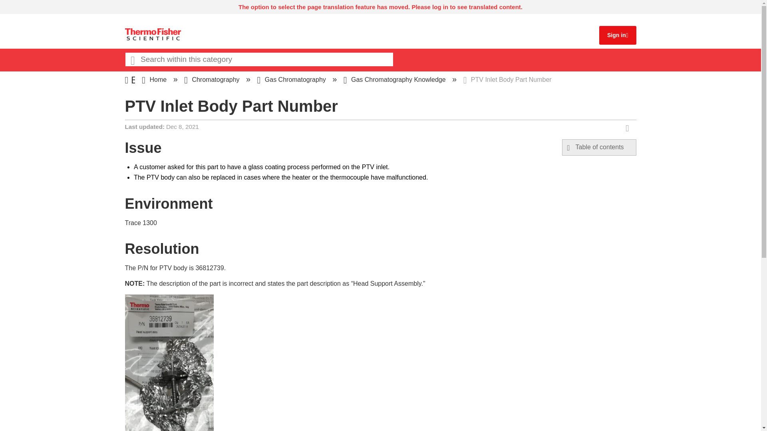 The height and width of the screenshot is (431, 767). Describe the element at coordinates (616, 35) in the screenshot. I see `Sign in` at that location.